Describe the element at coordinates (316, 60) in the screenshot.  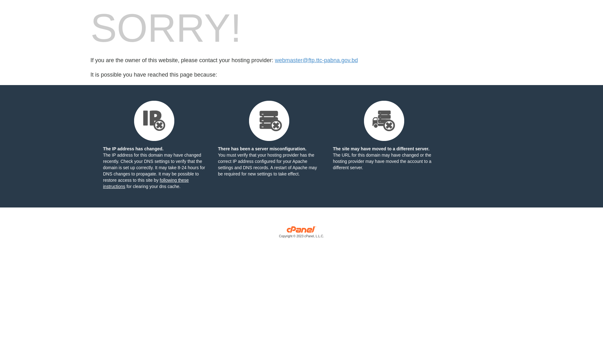
I see `webmaster@ftp.ttc-pabna.gov.bd` at that location.